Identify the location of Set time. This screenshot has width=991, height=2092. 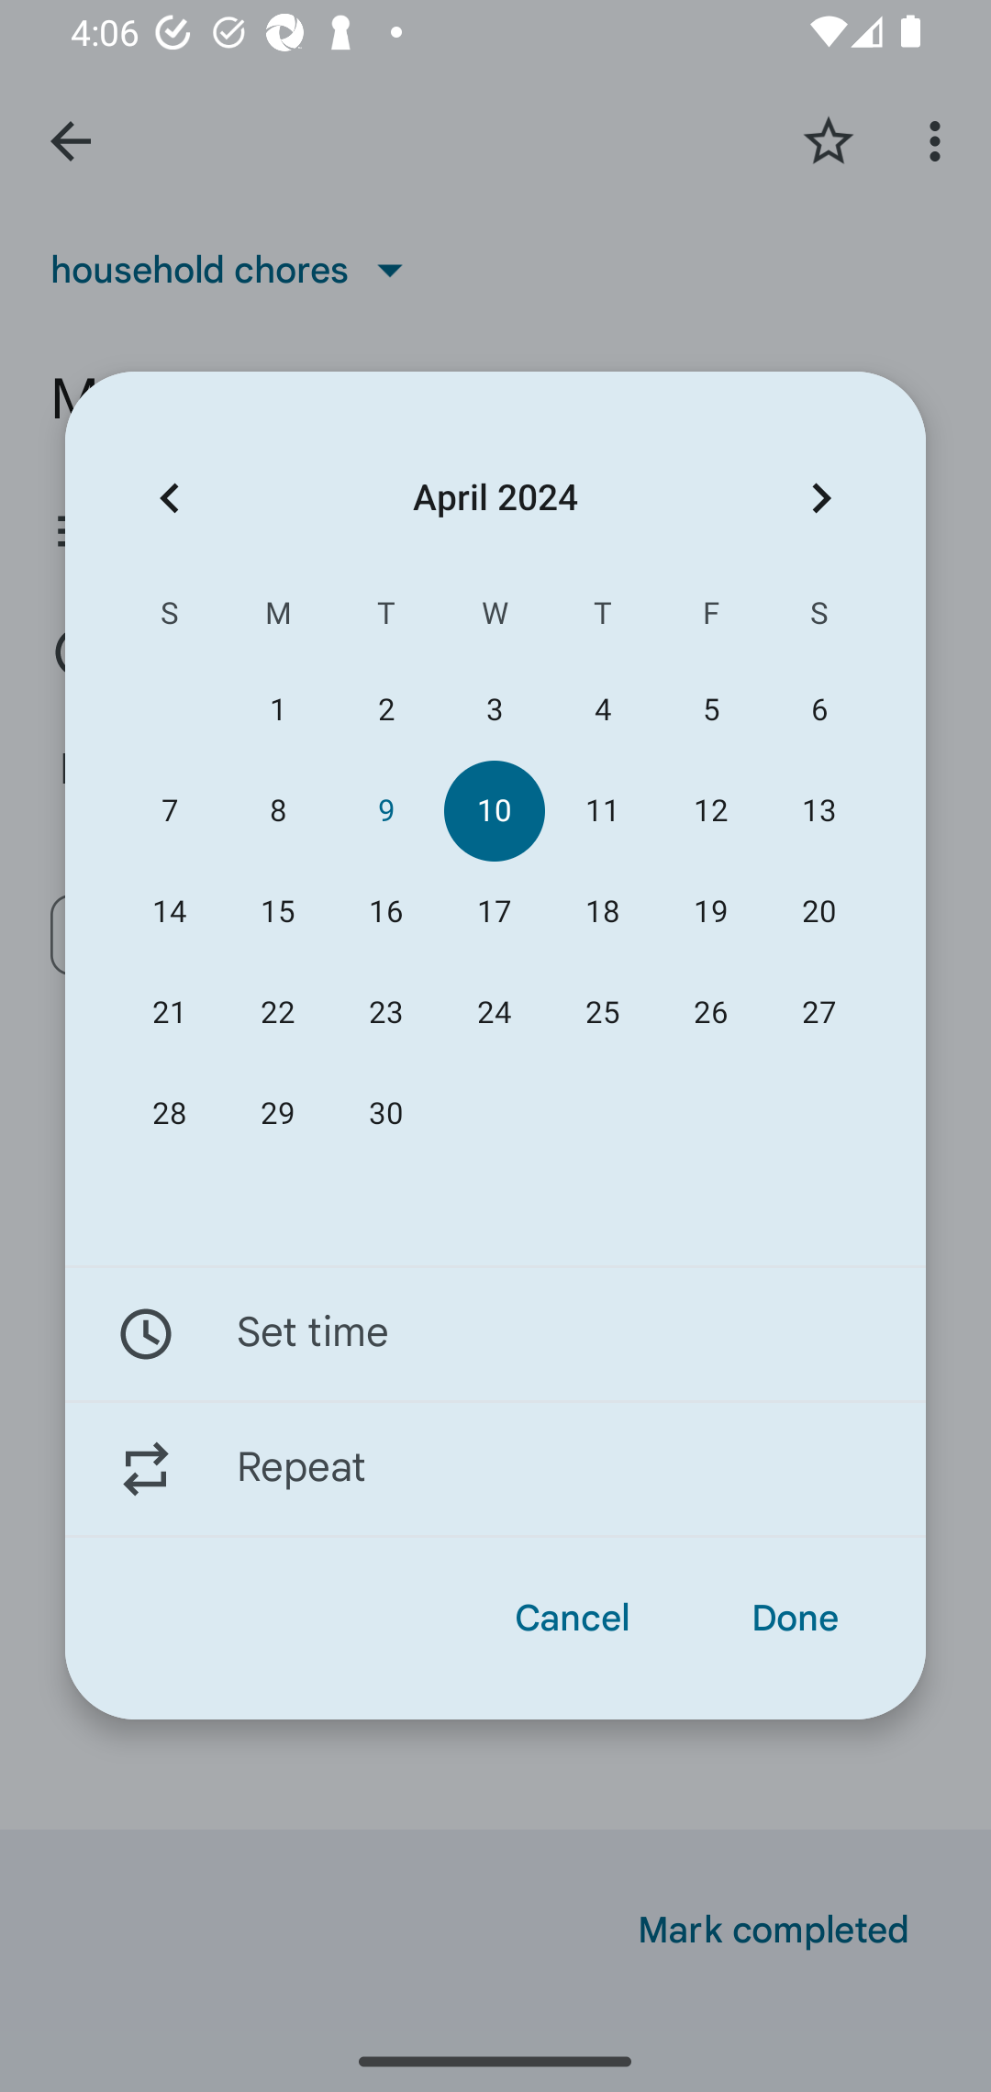
(495, 1333).